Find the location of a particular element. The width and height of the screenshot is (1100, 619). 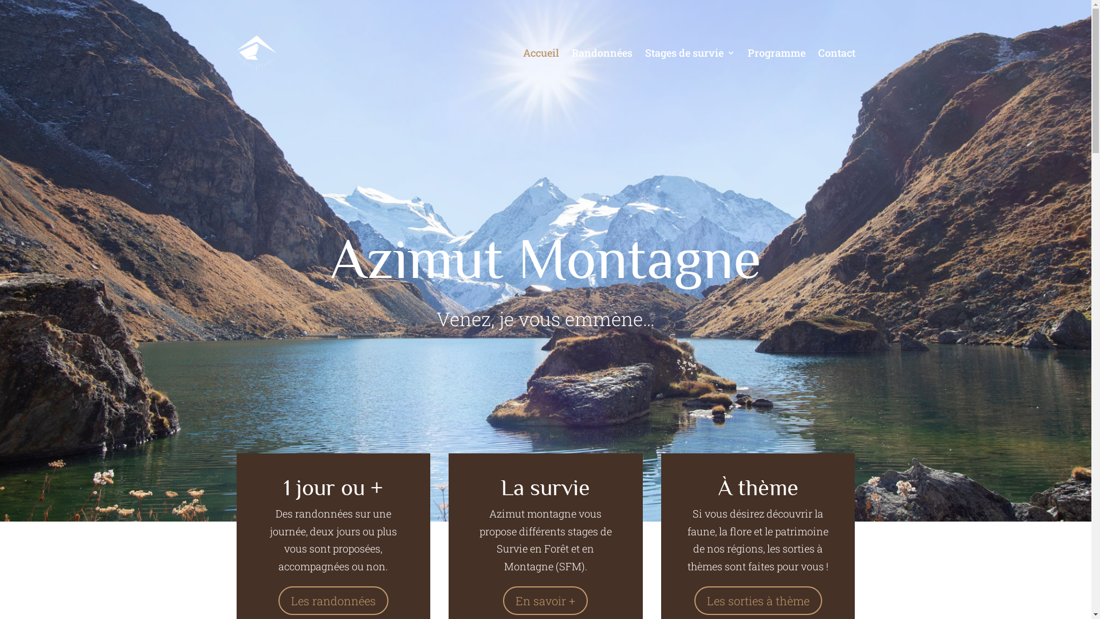

Stages de survie is located at coordinates (690, 53).